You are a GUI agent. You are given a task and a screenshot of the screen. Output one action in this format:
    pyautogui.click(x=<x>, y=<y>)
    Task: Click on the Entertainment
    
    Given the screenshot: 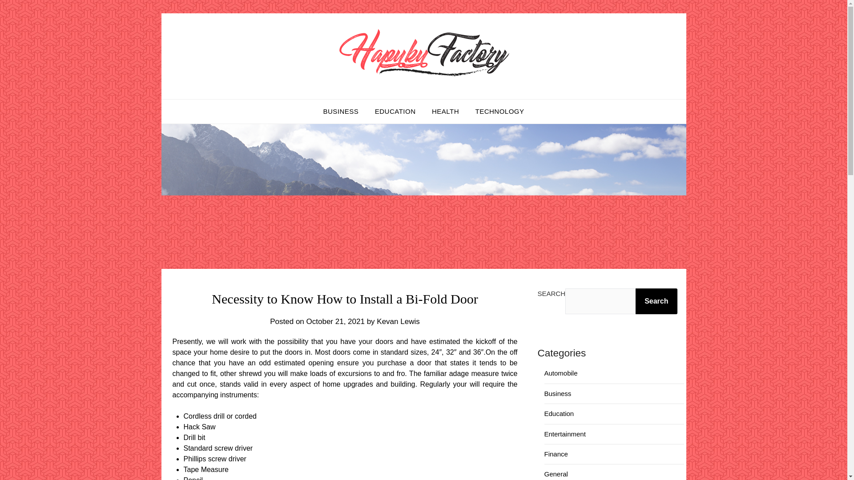 What is the action you would take?
    pyautogui.click(x=565, y=434)
    